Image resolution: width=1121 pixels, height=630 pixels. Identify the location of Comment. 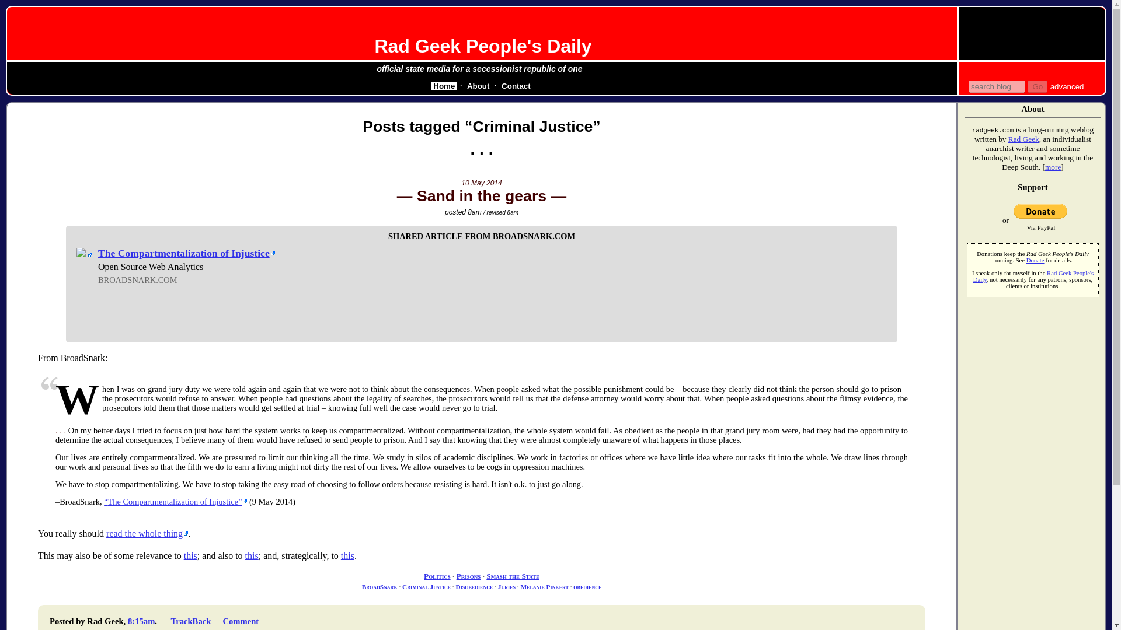
(241, 621).